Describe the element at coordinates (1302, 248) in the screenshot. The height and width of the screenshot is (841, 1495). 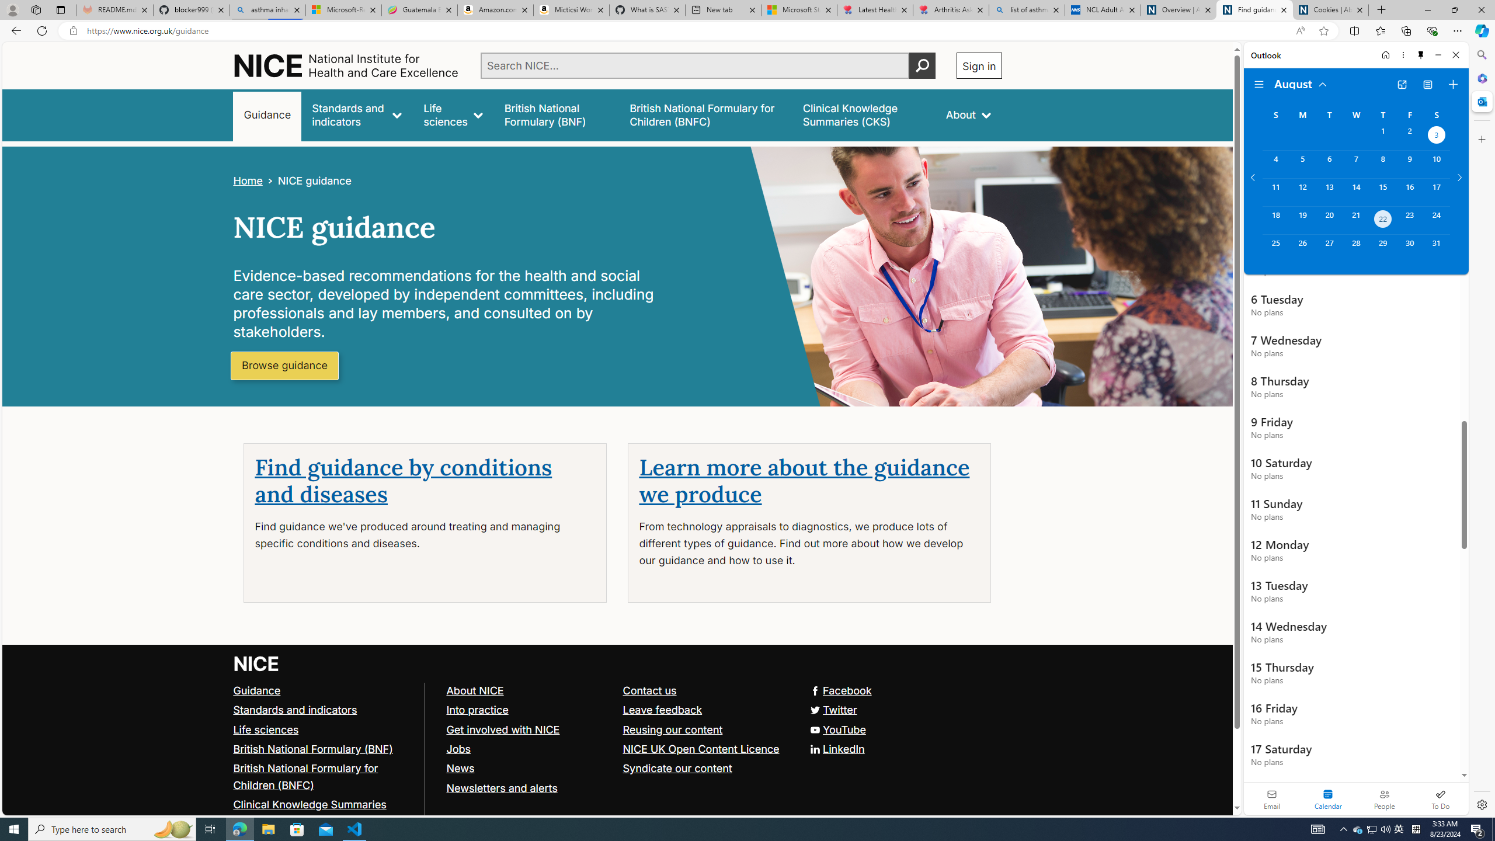
I see `Monday, August 26, 2024. ` at that location.